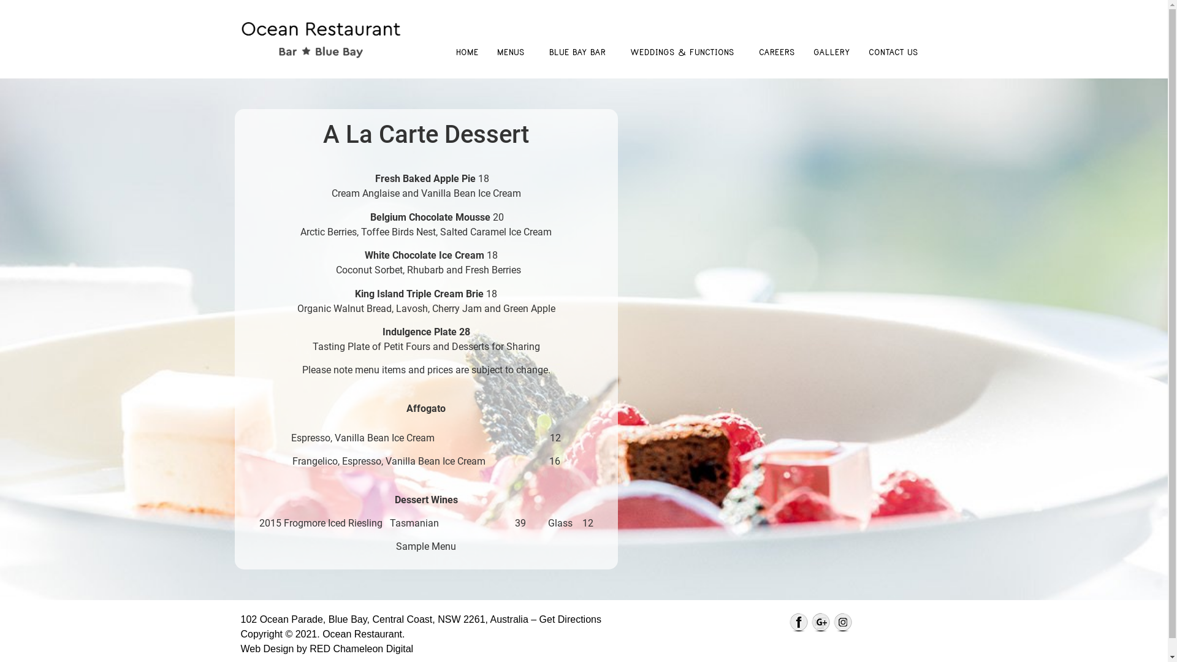  Describe the element at coordinates (360, 649) in the screenshot. I see `RED Chameleon Digital` at that location.